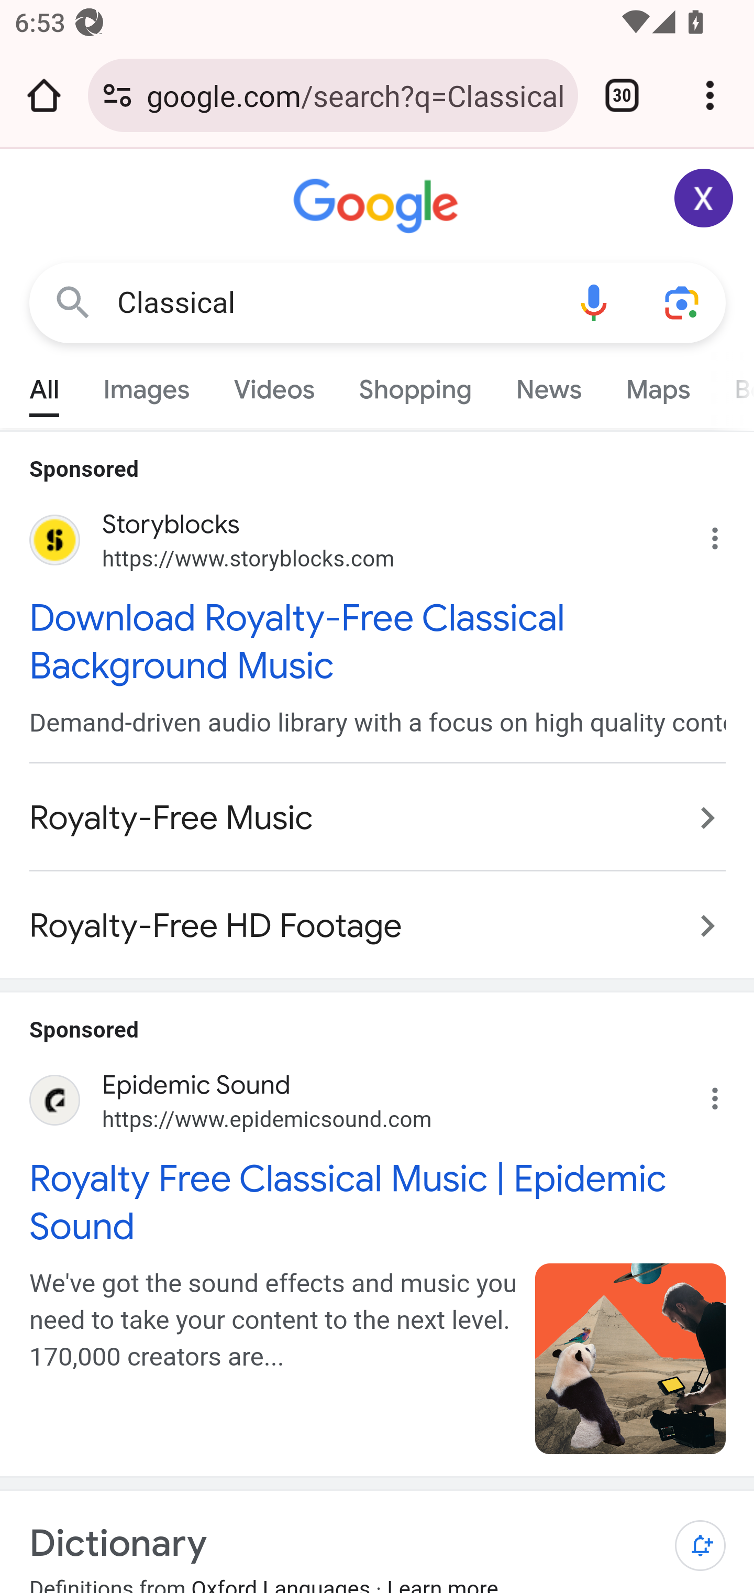 The width and height of the screenshot is (754, 1593). What do you see at coordinates (378, 641) in the screenshot?
I see `Download Royalty-Free Classical Background Music` at bounding box center [378, 641].